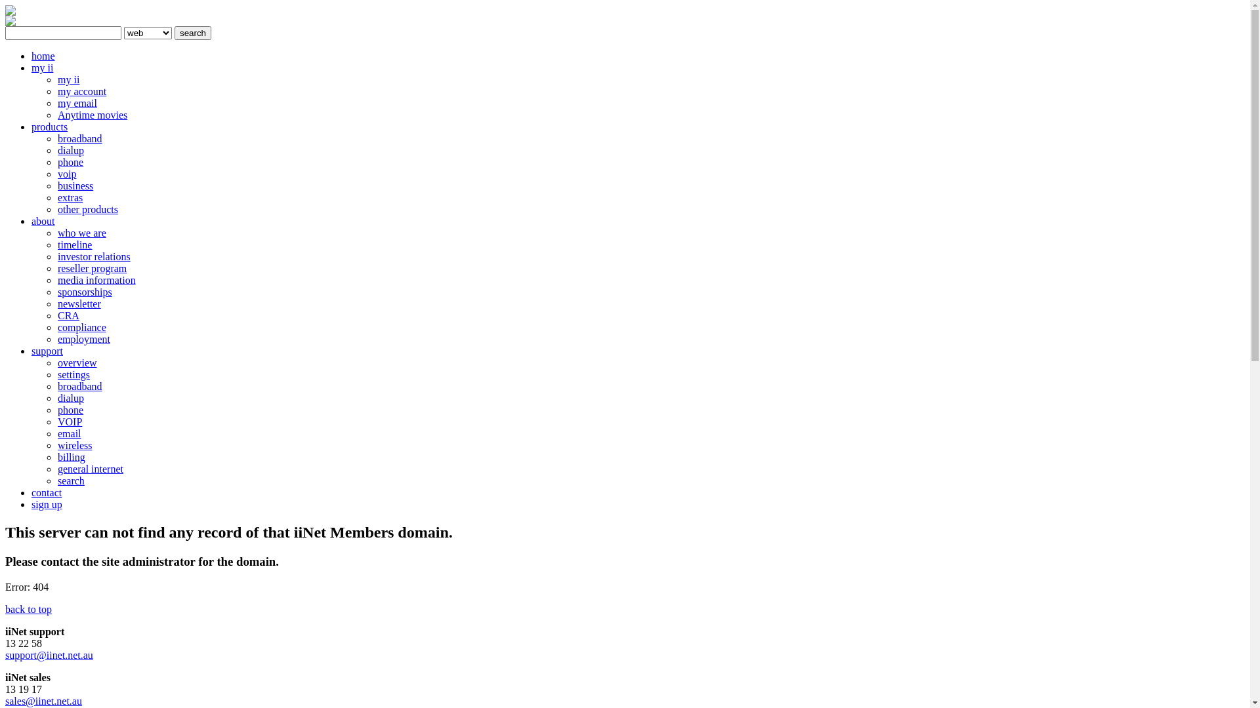 The height and width of the screenshot is (708, 1260). Describe the element at coordinates (79, 304) in the screenshot. I see `newsletter` at that location.